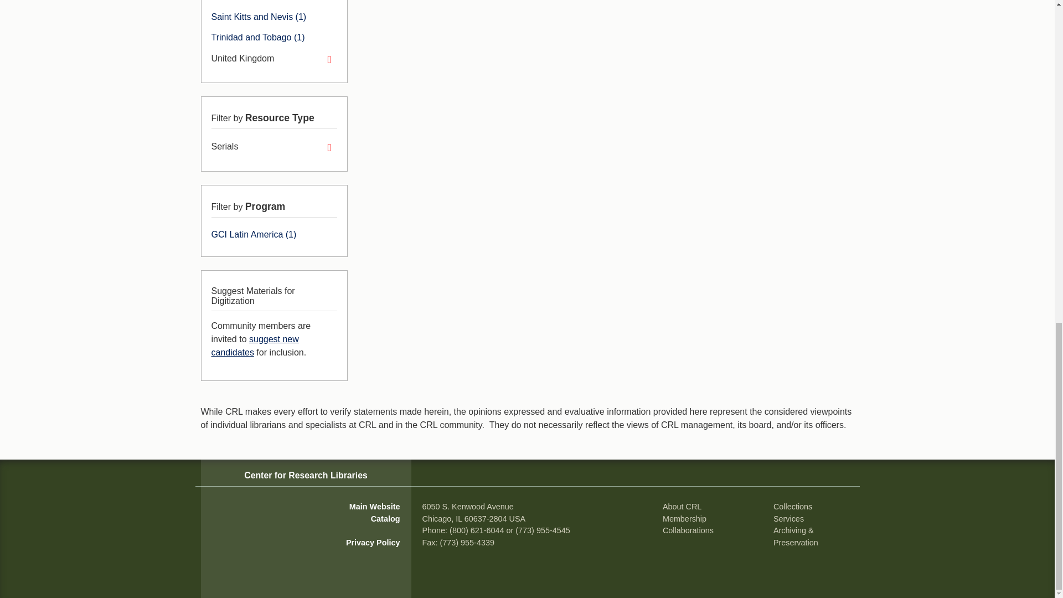 The image size is (1063, 598). What do you see at coordinates (373, 543) in the screenshot?
I see `Privacy Policy` at bounding box center [373, 543].